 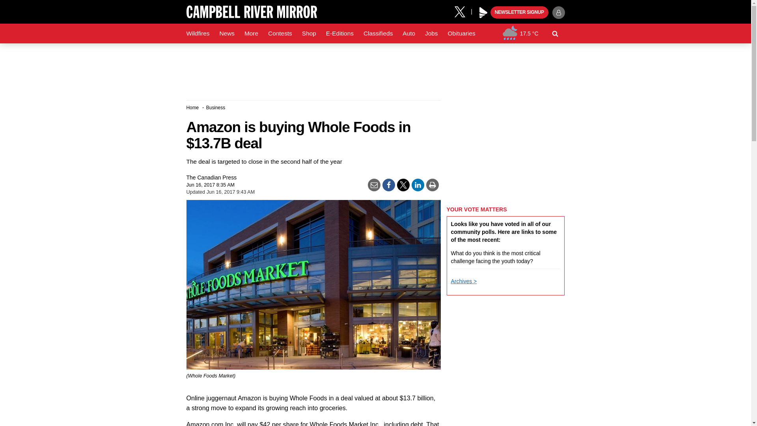 I want to click on NEWSLETTER SIGNUP, so click(x=519, y=13).